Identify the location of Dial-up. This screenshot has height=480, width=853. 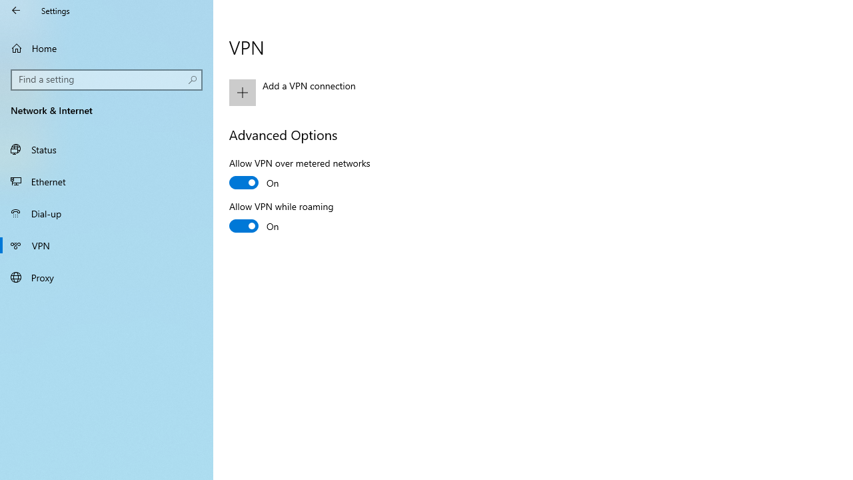
(107, 213).